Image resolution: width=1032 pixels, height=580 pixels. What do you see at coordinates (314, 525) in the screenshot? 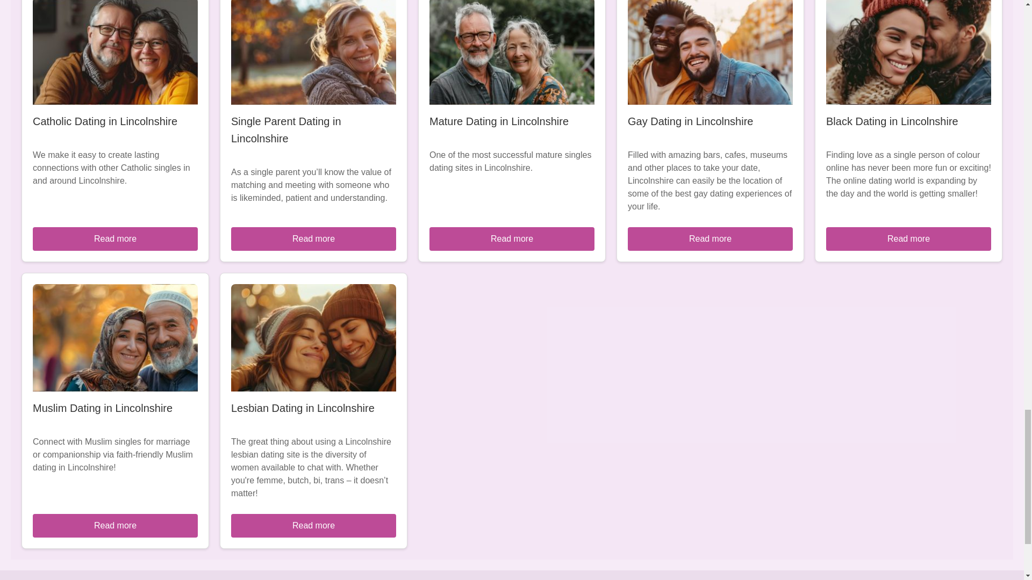
I see `Read more` at bounding box center [314, 525].